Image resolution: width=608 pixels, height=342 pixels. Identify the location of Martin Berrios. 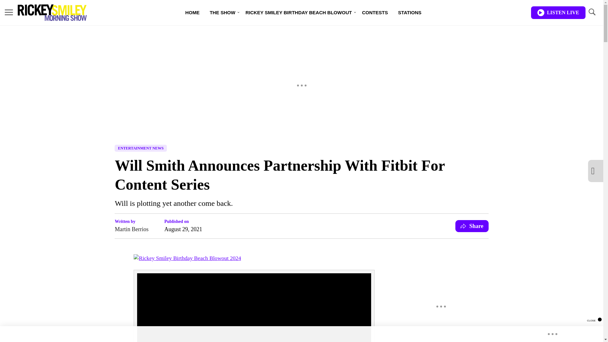
(131, 229).